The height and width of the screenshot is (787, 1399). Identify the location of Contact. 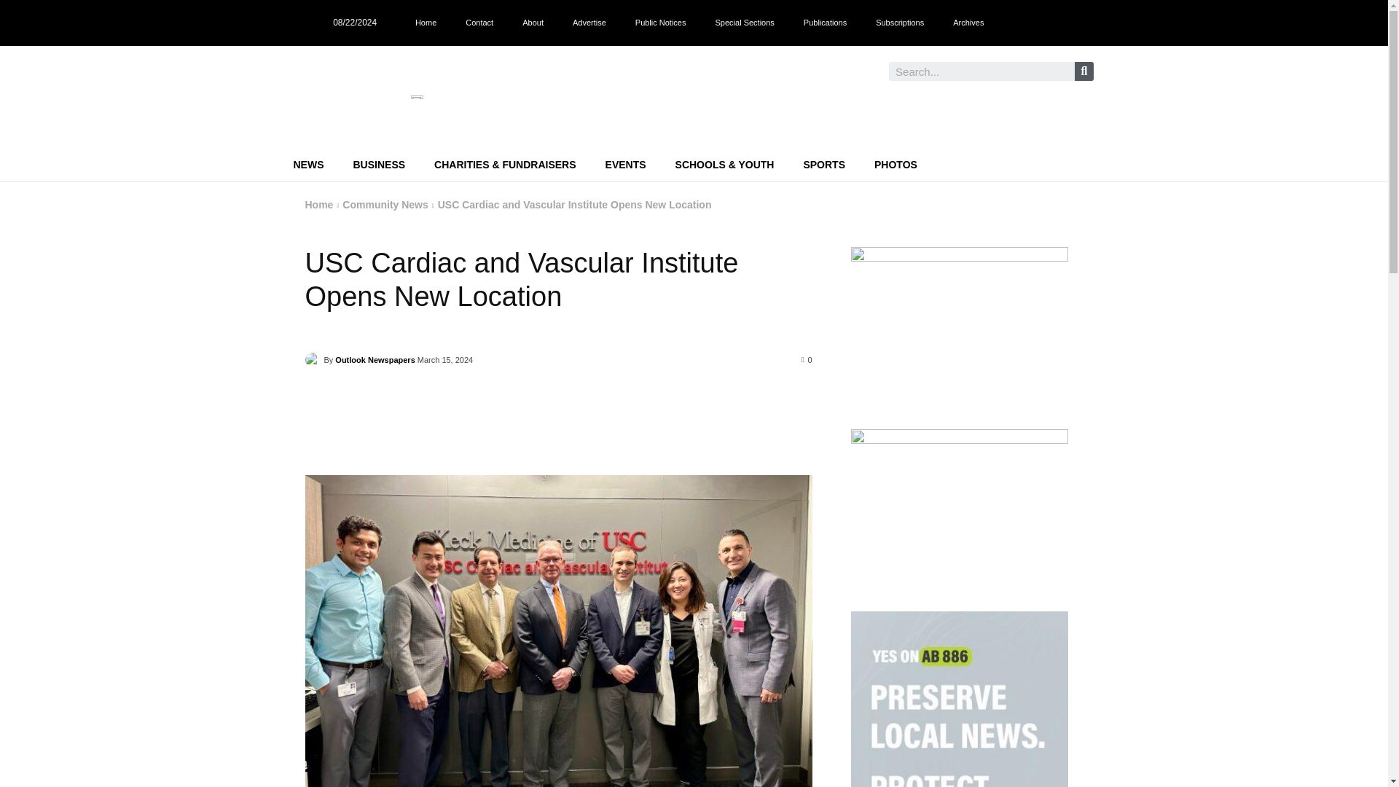
(479, 22).